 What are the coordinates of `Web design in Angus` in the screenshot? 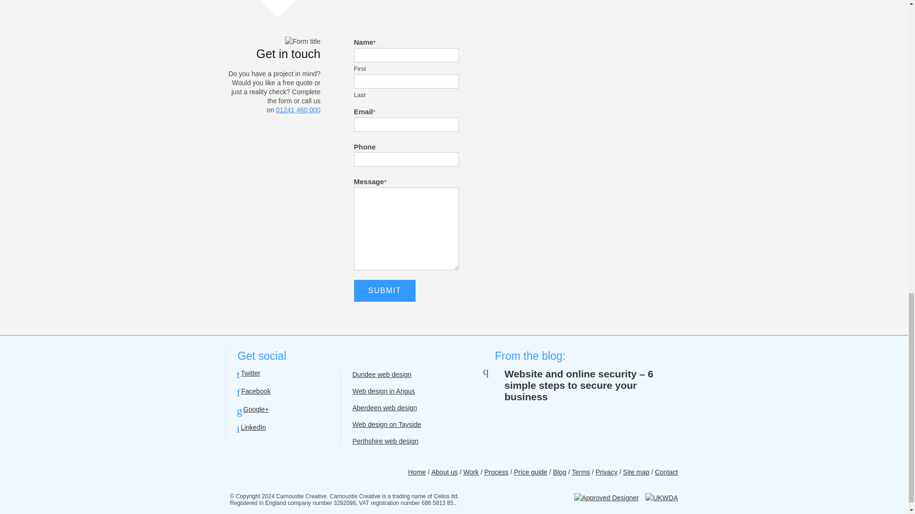 It's located at (384, 391).